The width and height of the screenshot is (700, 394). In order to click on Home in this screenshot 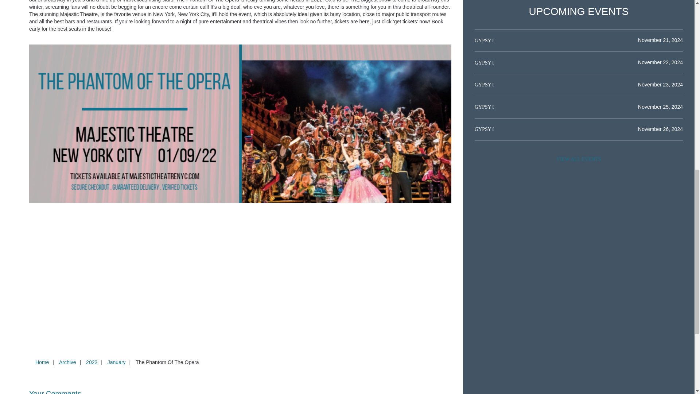, I will do `click(42, 362)`.